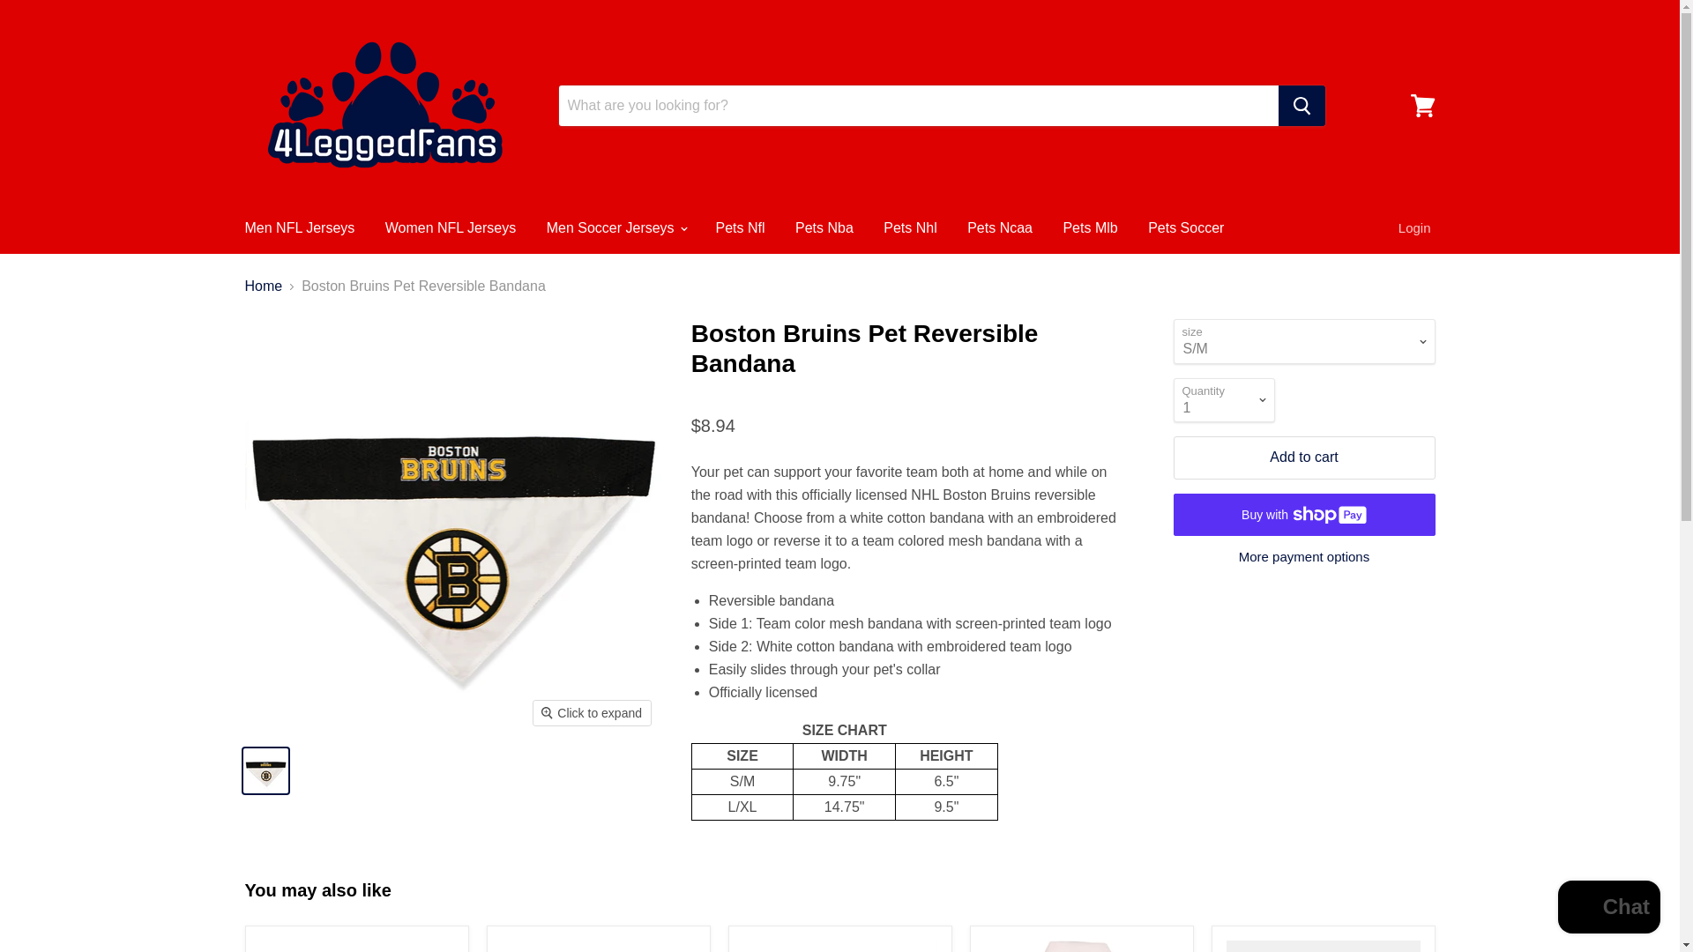  What do you see at coordinates (1185, 227) in the screenshot?
I see `Pets Soccer` at bounding box center [1185, 227].